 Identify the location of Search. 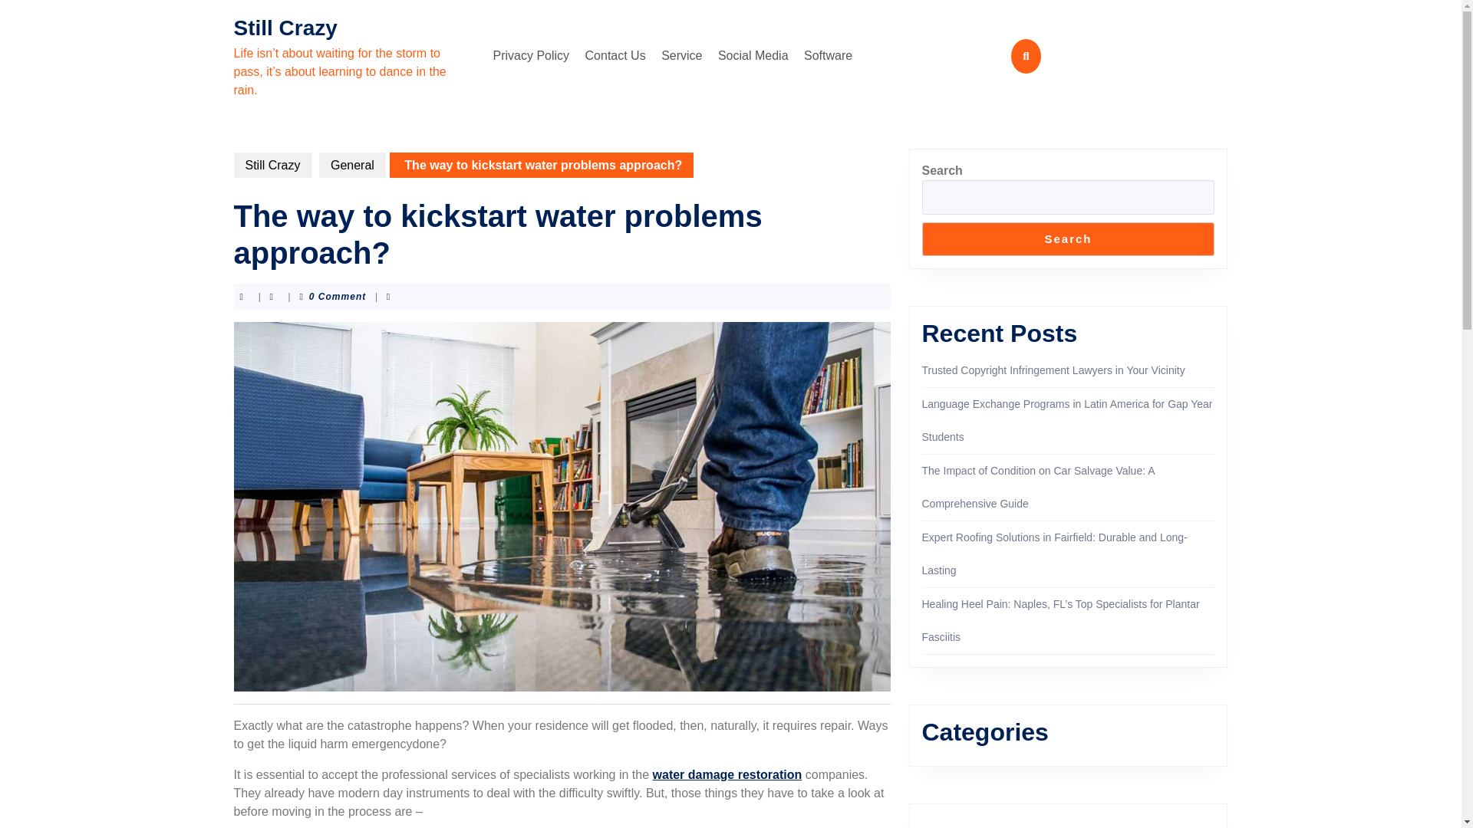
(1068, 239).